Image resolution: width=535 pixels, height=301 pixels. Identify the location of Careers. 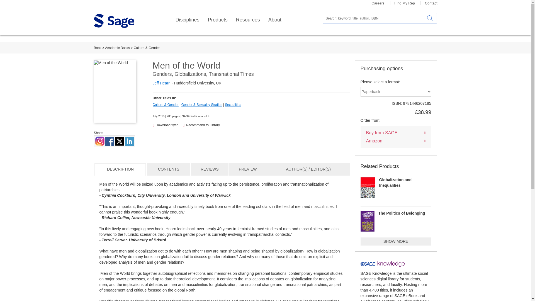
(378, 3).